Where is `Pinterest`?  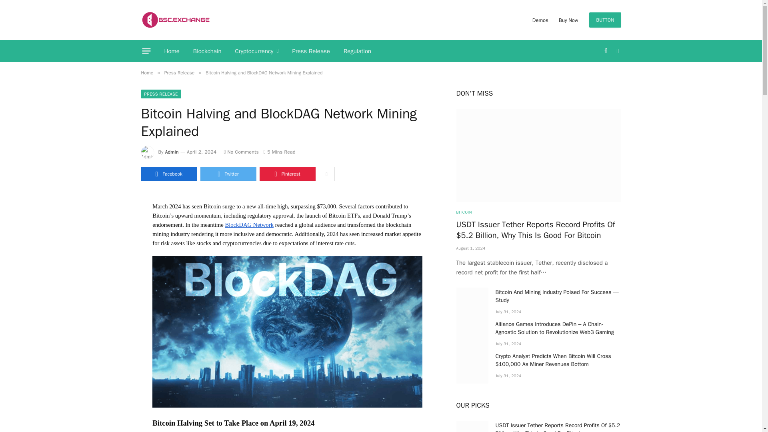 Pinterest is located at coordinates (287, 174).